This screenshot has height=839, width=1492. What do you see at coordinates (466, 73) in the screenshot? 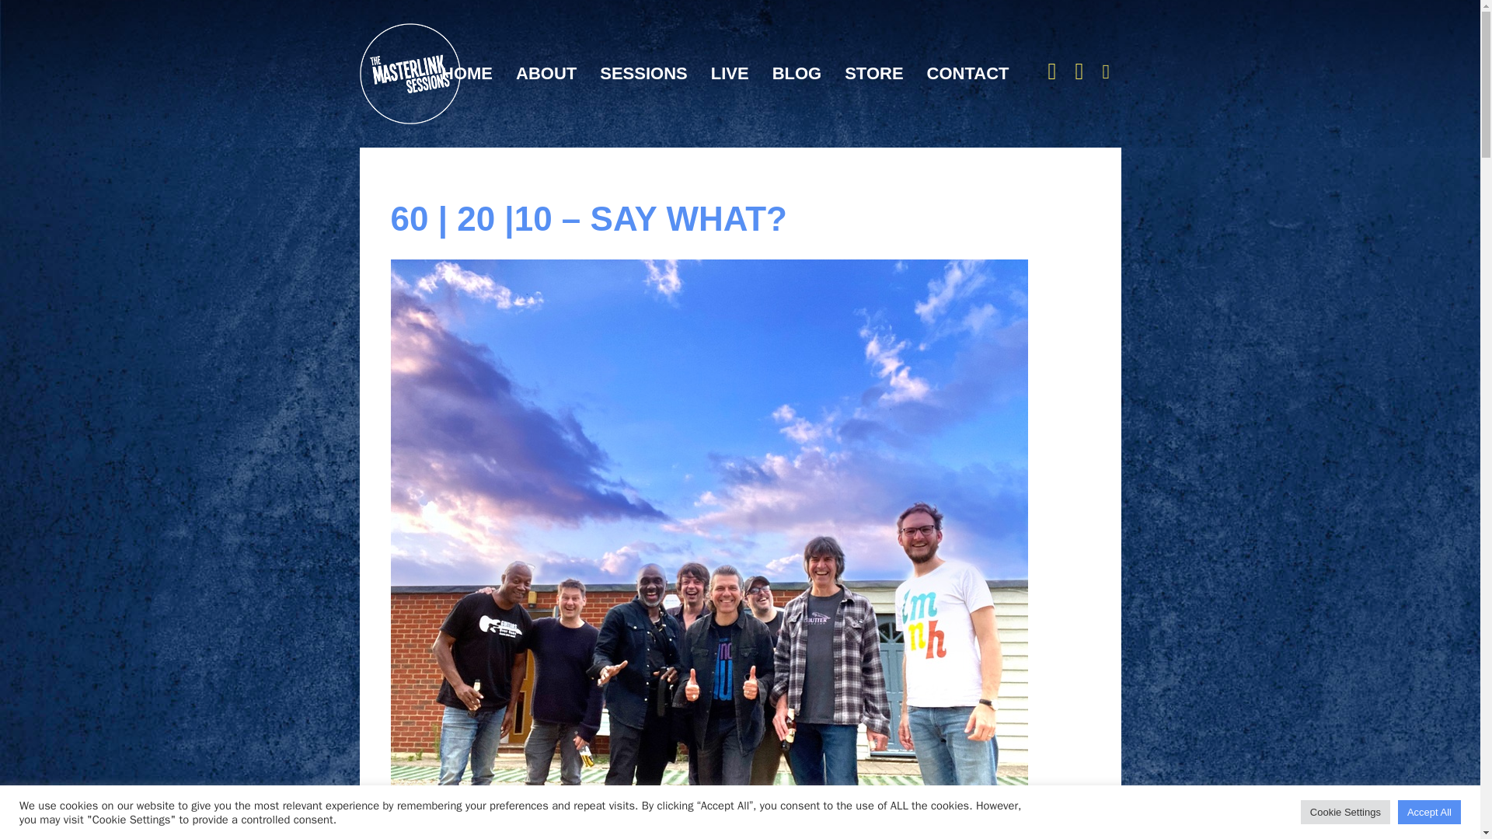
I see `HOME` at bounding box center [466, 73].